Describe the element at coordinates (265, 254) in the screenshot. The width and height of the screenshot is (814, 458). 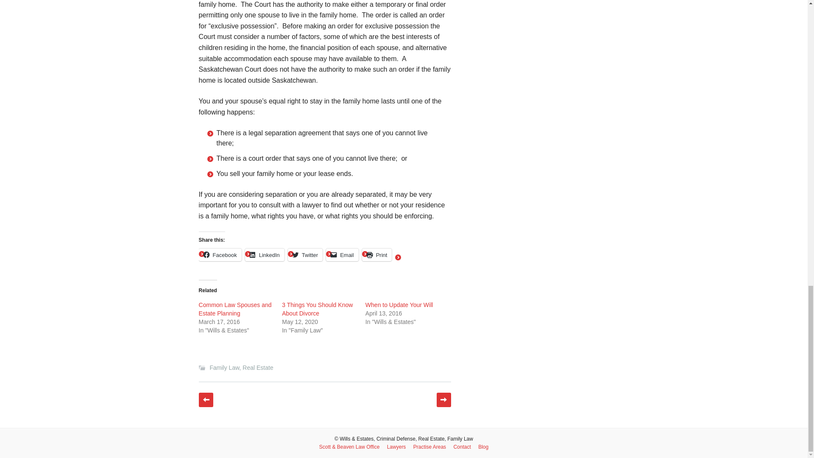
I see `Click to share on LinkedIn` at that location.